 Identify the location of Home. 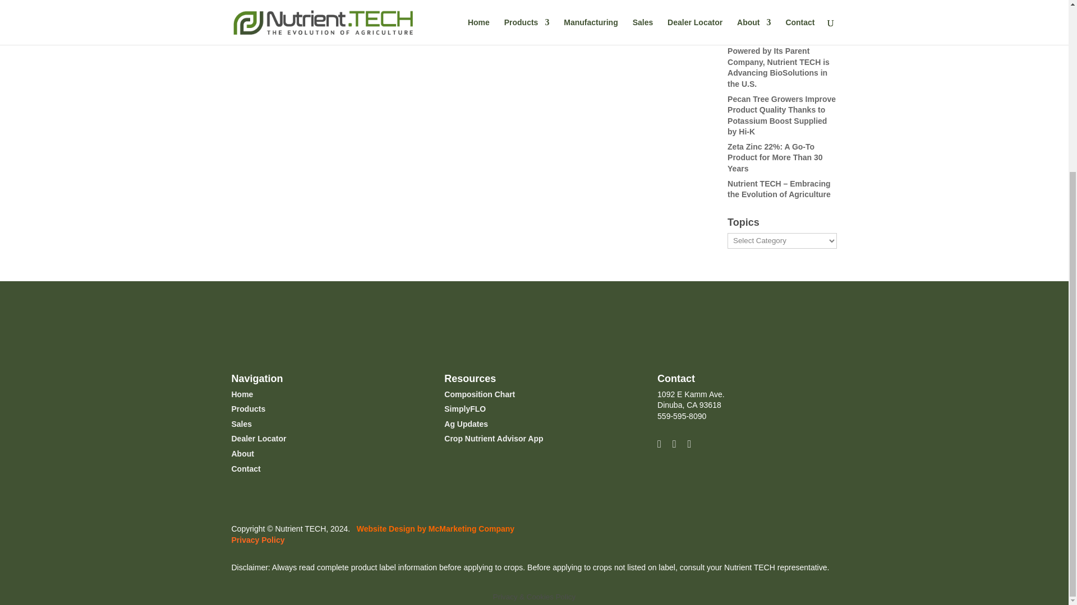
(242, 394).